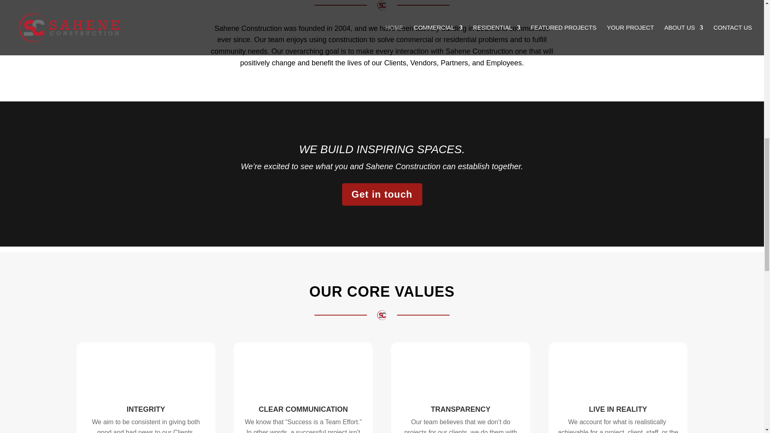  I want to click on Get in touch, so click(382, 194).